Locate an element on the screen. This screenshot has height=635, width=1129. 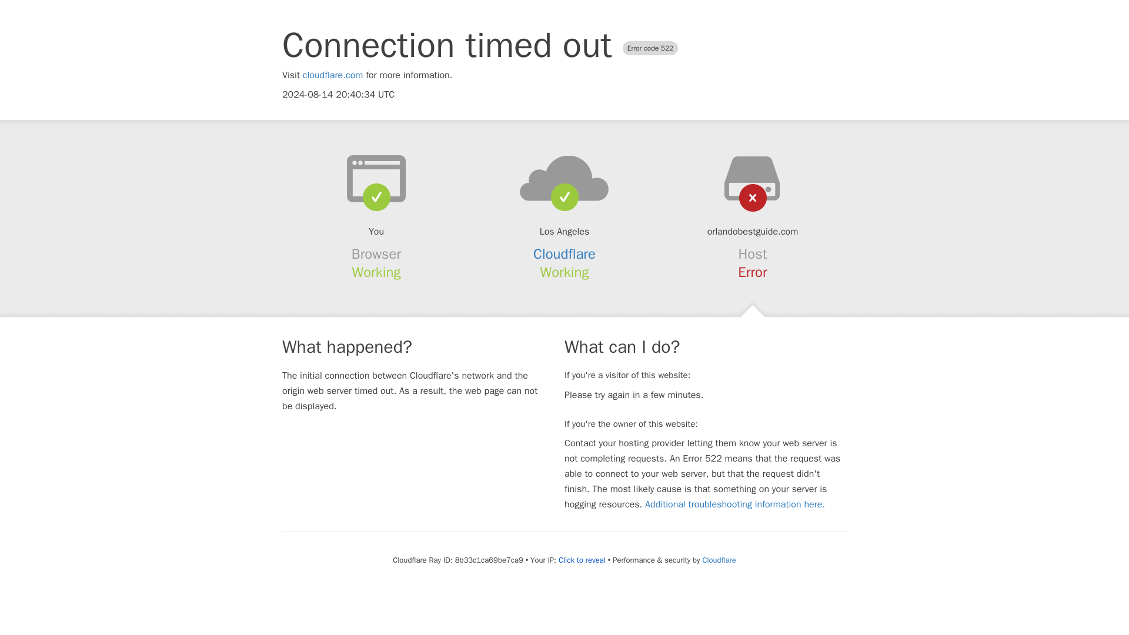
cloudflare.com is located at coordinates (333, 75).